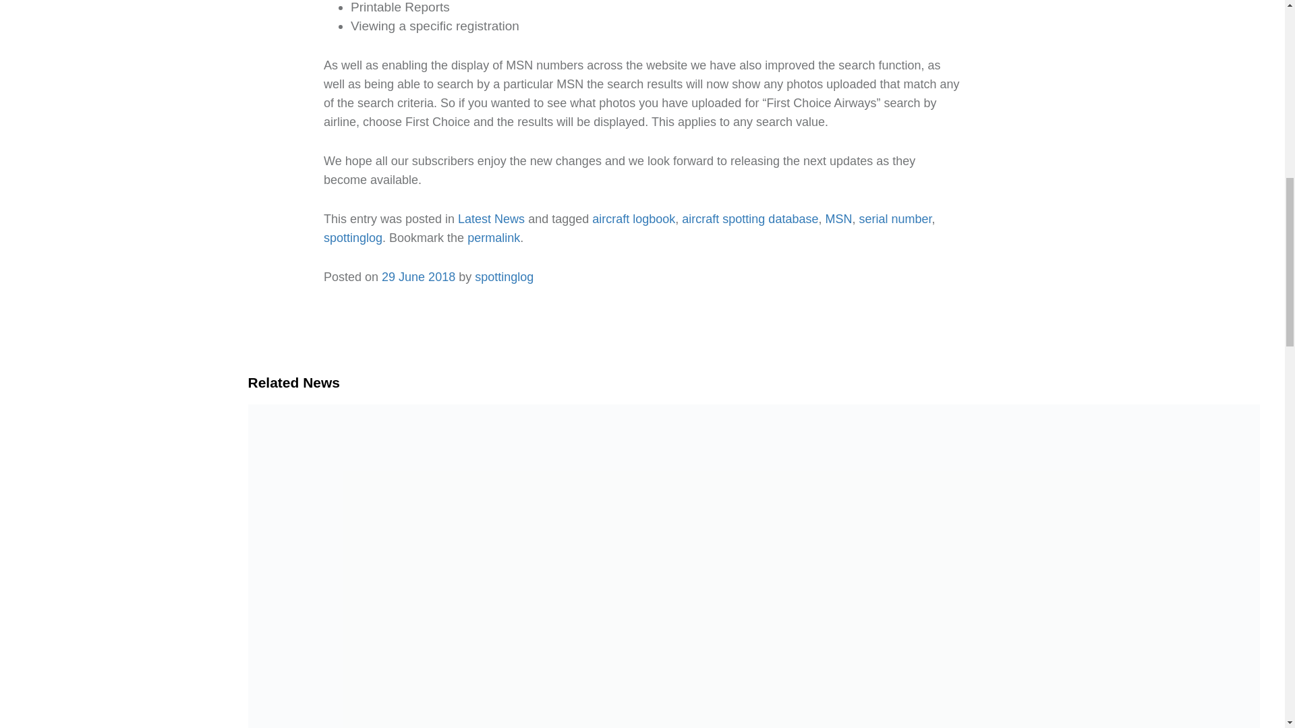  What do you see at coordinates (494, 237) in the screenshot?
I see `Permalink to New updates enable MSN display and search` at bounding box center [494, 237].